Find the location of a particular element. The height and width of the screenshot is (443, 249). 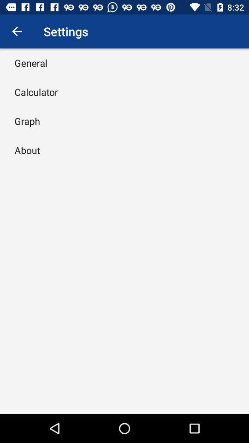

swipe to the graph item is located at coordinates (27, 121).